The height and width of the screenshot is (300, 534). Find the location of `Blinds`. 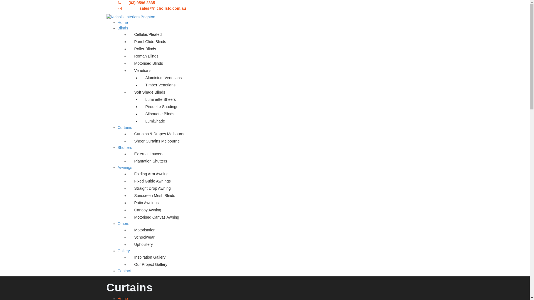

Blinds is located at coordinates (123, 28).